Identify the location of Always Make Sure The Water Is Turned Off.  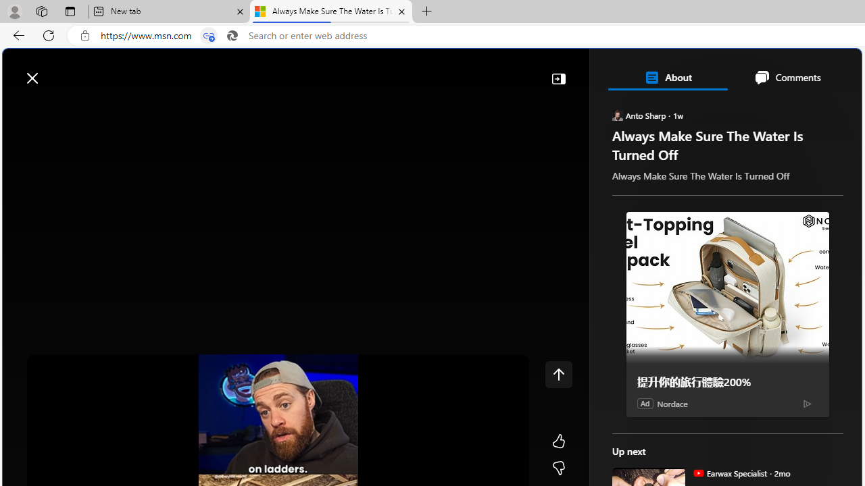
(331, 12).